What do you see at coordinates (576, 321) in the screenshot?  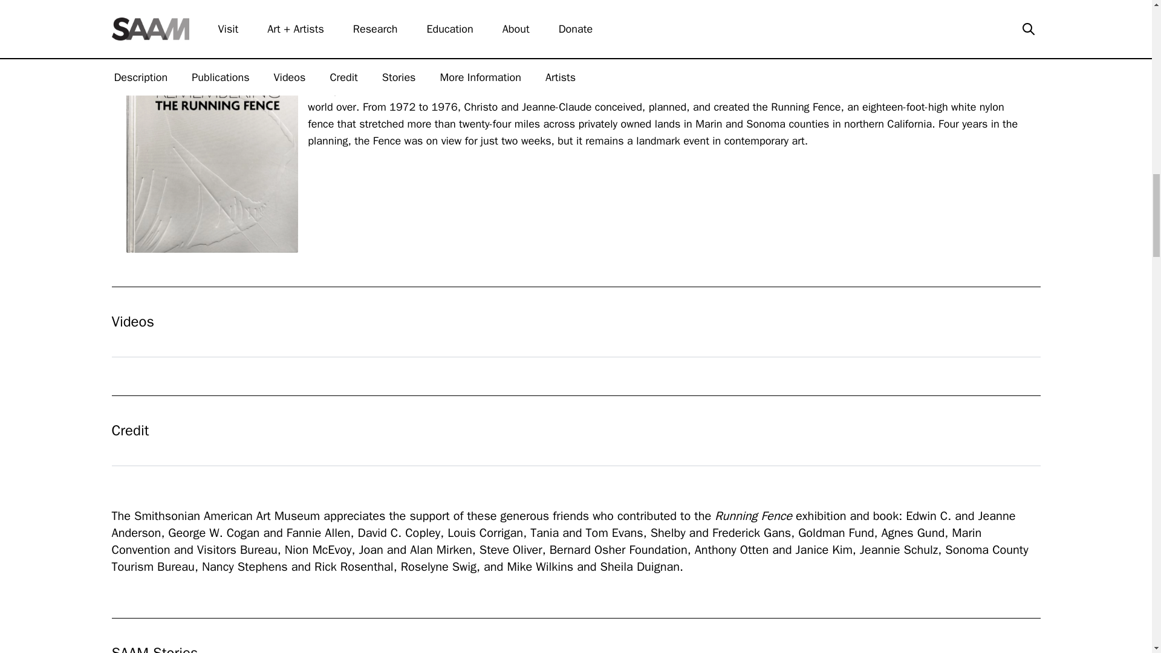 I see `Videos` at bounding box center [576, 321].